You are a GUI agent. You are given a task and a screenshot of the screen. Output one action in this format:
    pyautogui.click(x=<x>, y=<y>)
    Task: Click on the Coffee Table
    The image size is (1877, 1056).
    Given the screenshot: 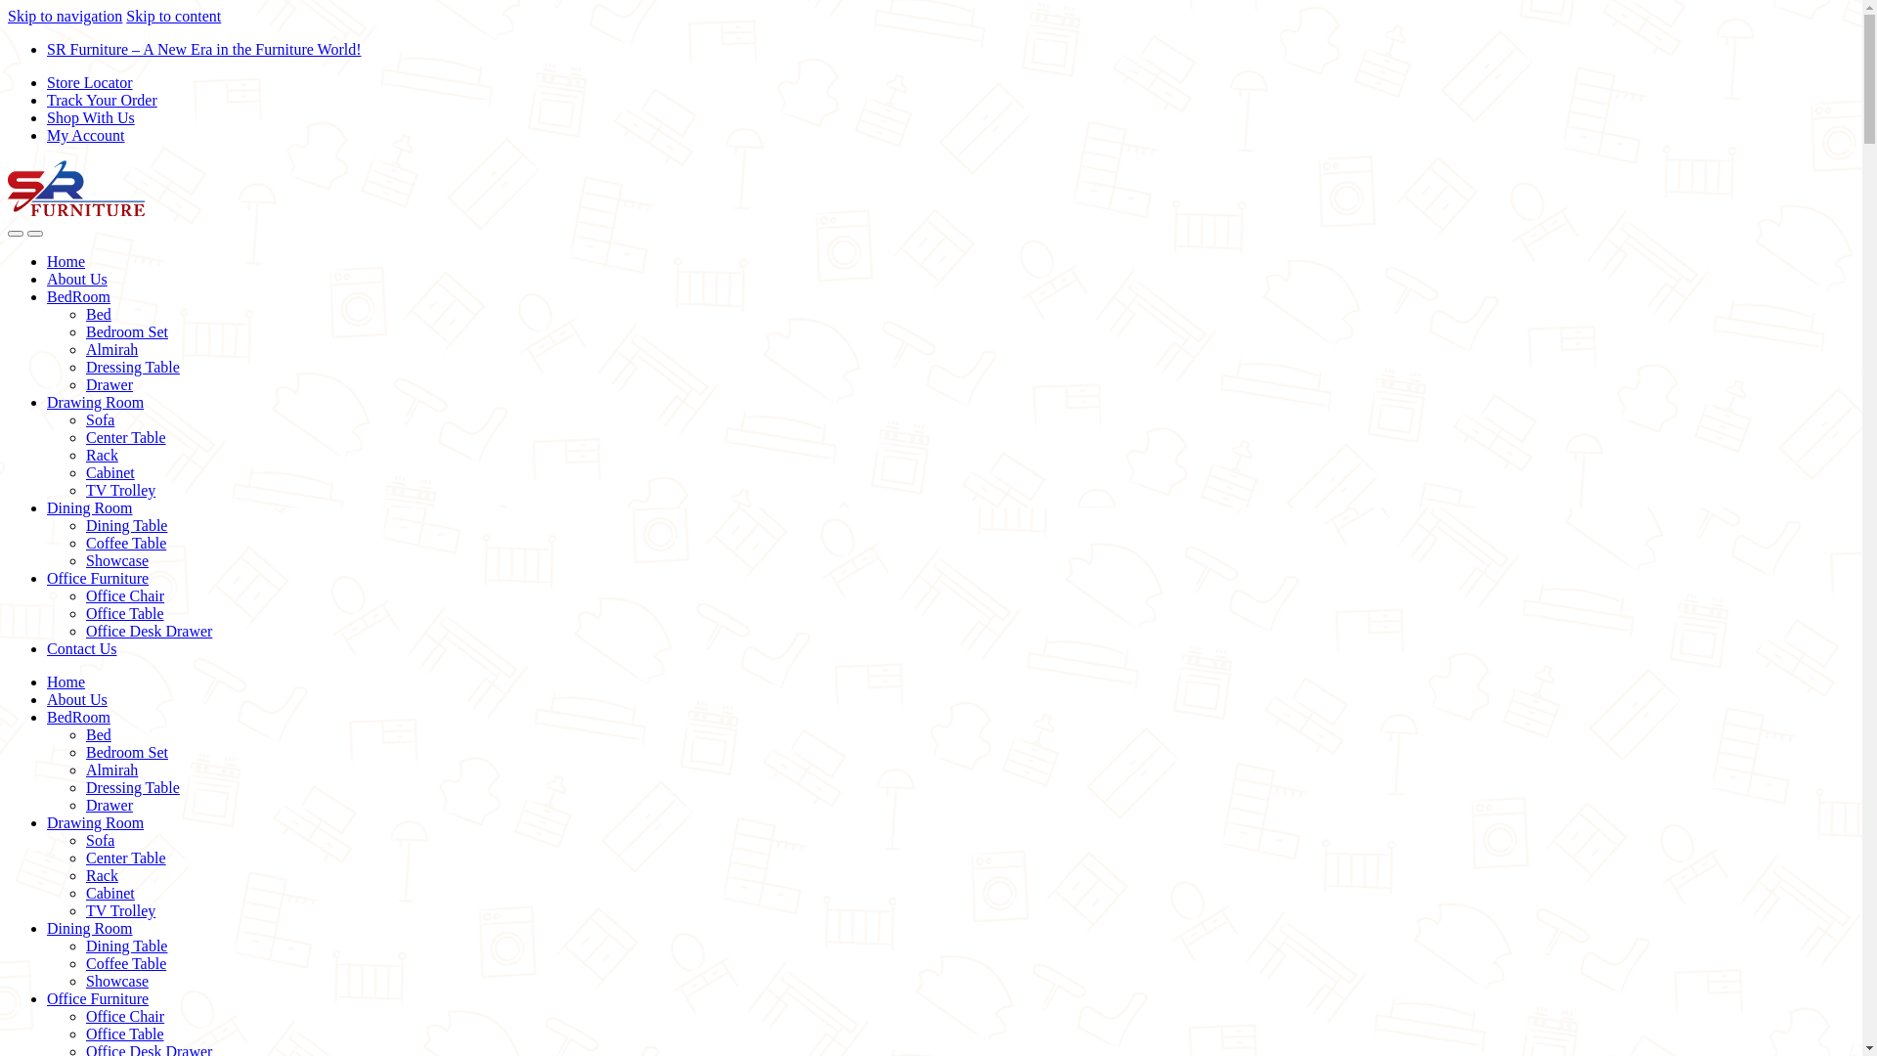 What is the action you would take?
    pyautogui.click(x=126, y=964)
    